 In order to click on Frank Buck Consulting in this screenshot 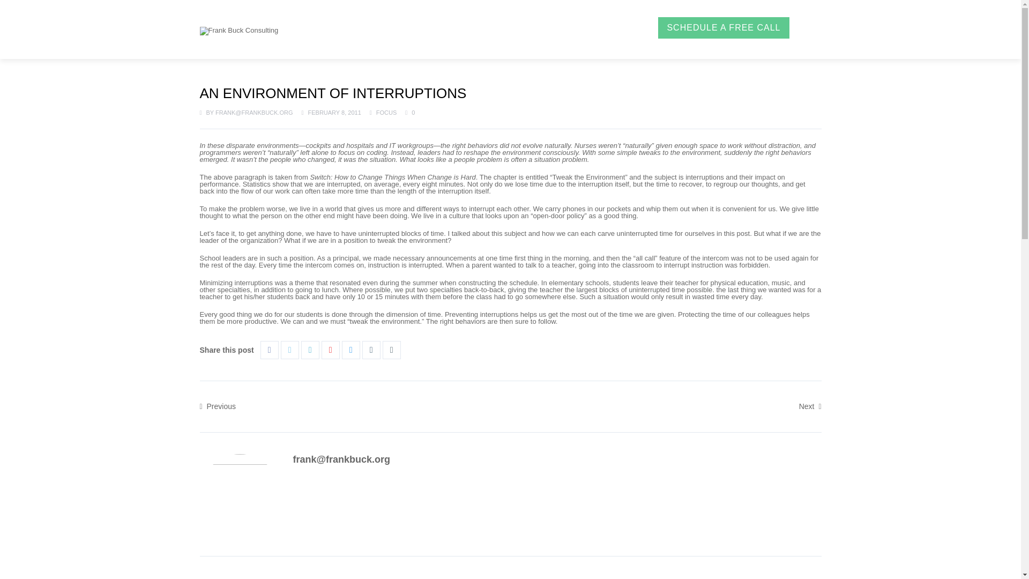, I will do `click(238, 31)`.